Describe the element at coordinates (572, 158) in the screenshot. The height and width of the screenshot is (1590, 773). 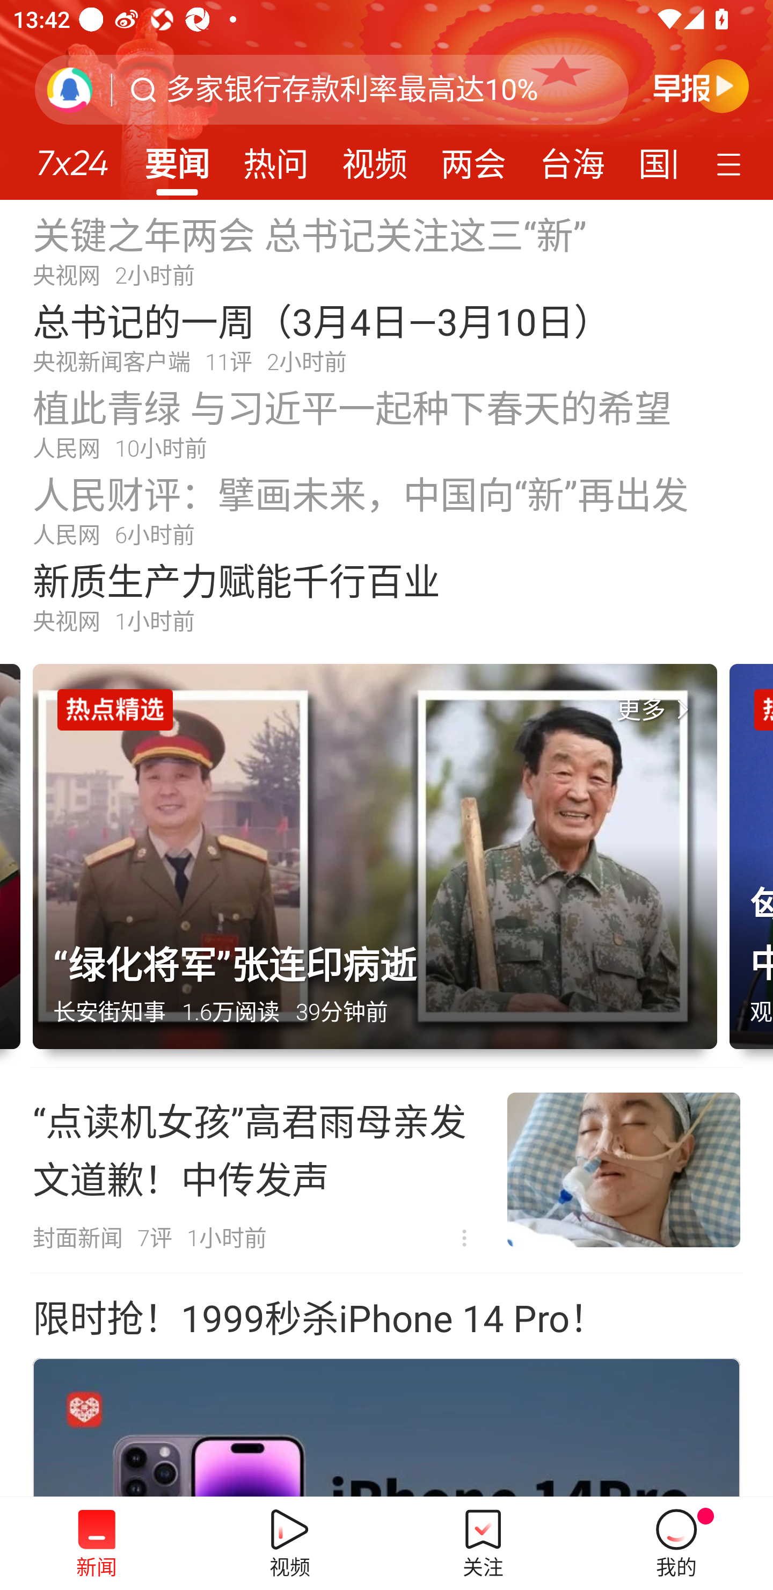
I see `台海` at that location.